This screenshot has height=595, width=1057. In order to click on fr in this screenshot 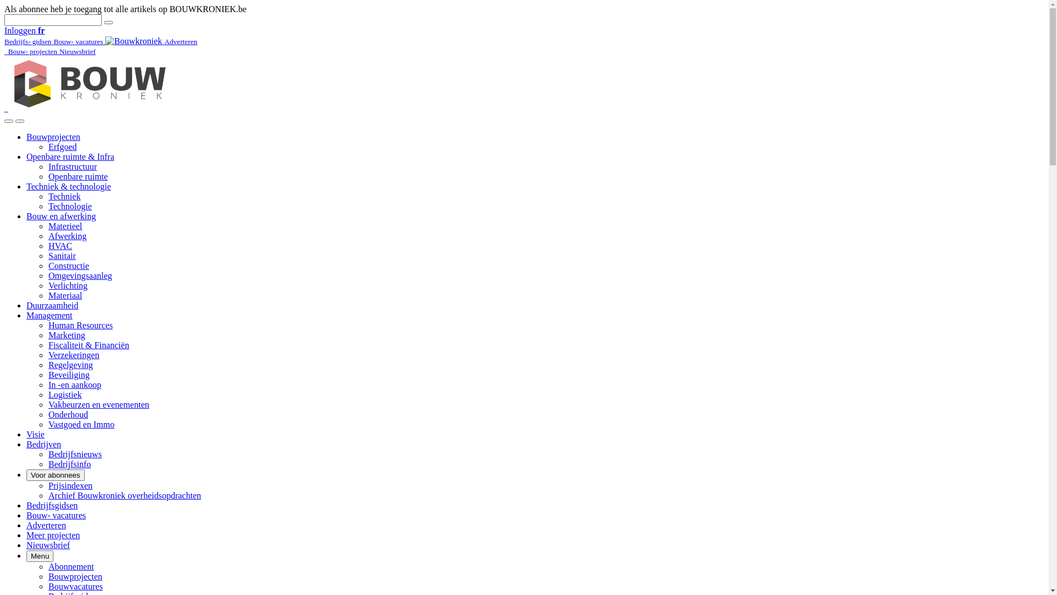, I will do `click(41, 31)`.